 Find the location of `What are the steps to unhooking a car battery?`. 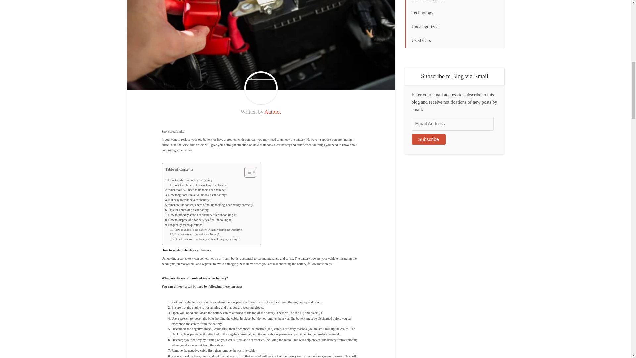

What are the steps to unhooking a car battery? is located at coordinates (198, 185).